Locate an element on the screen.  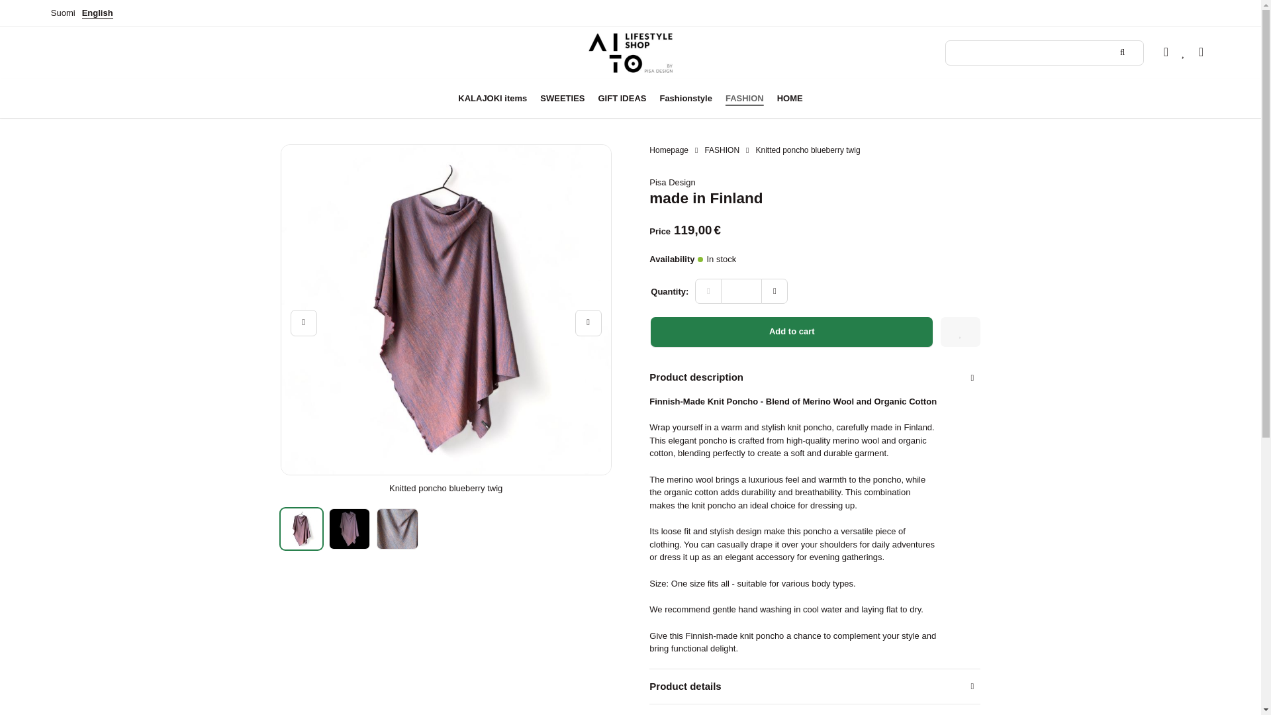
AITO LIFESTYLE SHOP BY PISA DESIGN is located at coordinates (630, 53).